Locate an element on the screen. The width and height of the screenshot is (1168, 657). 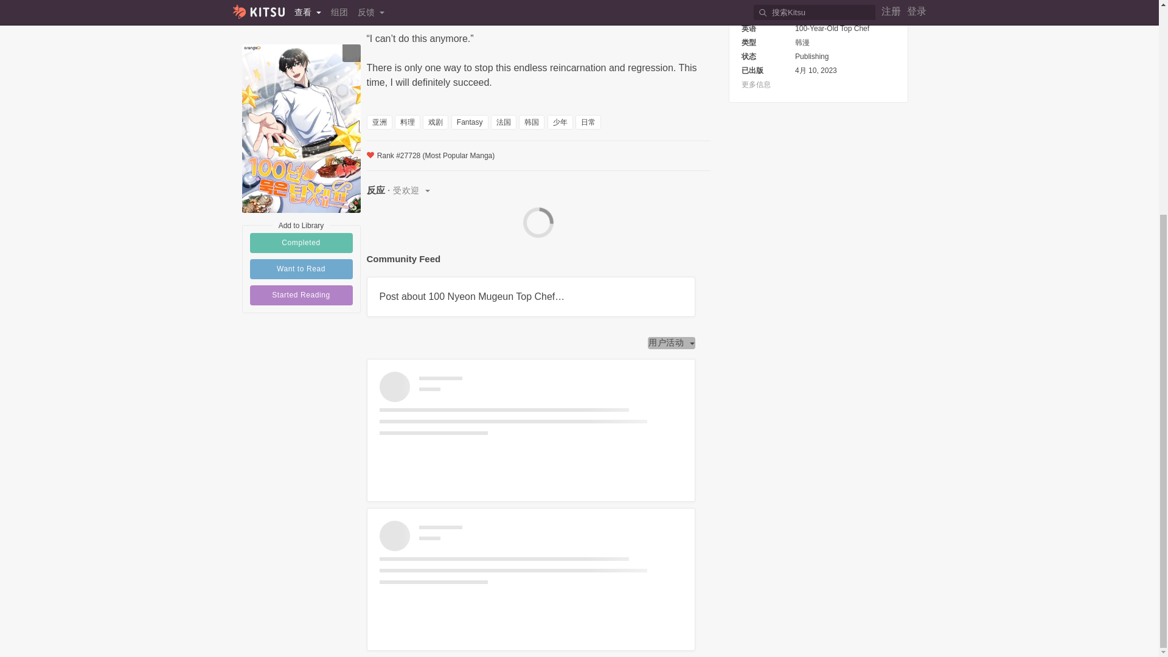
Completed is located at coordinates (301, 78).